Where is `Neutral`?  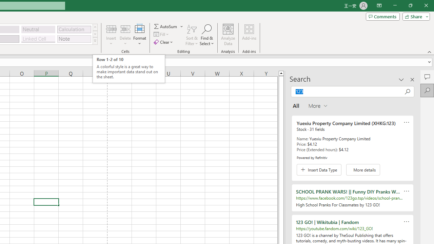
Neutral is located at coordinates (38, 29).